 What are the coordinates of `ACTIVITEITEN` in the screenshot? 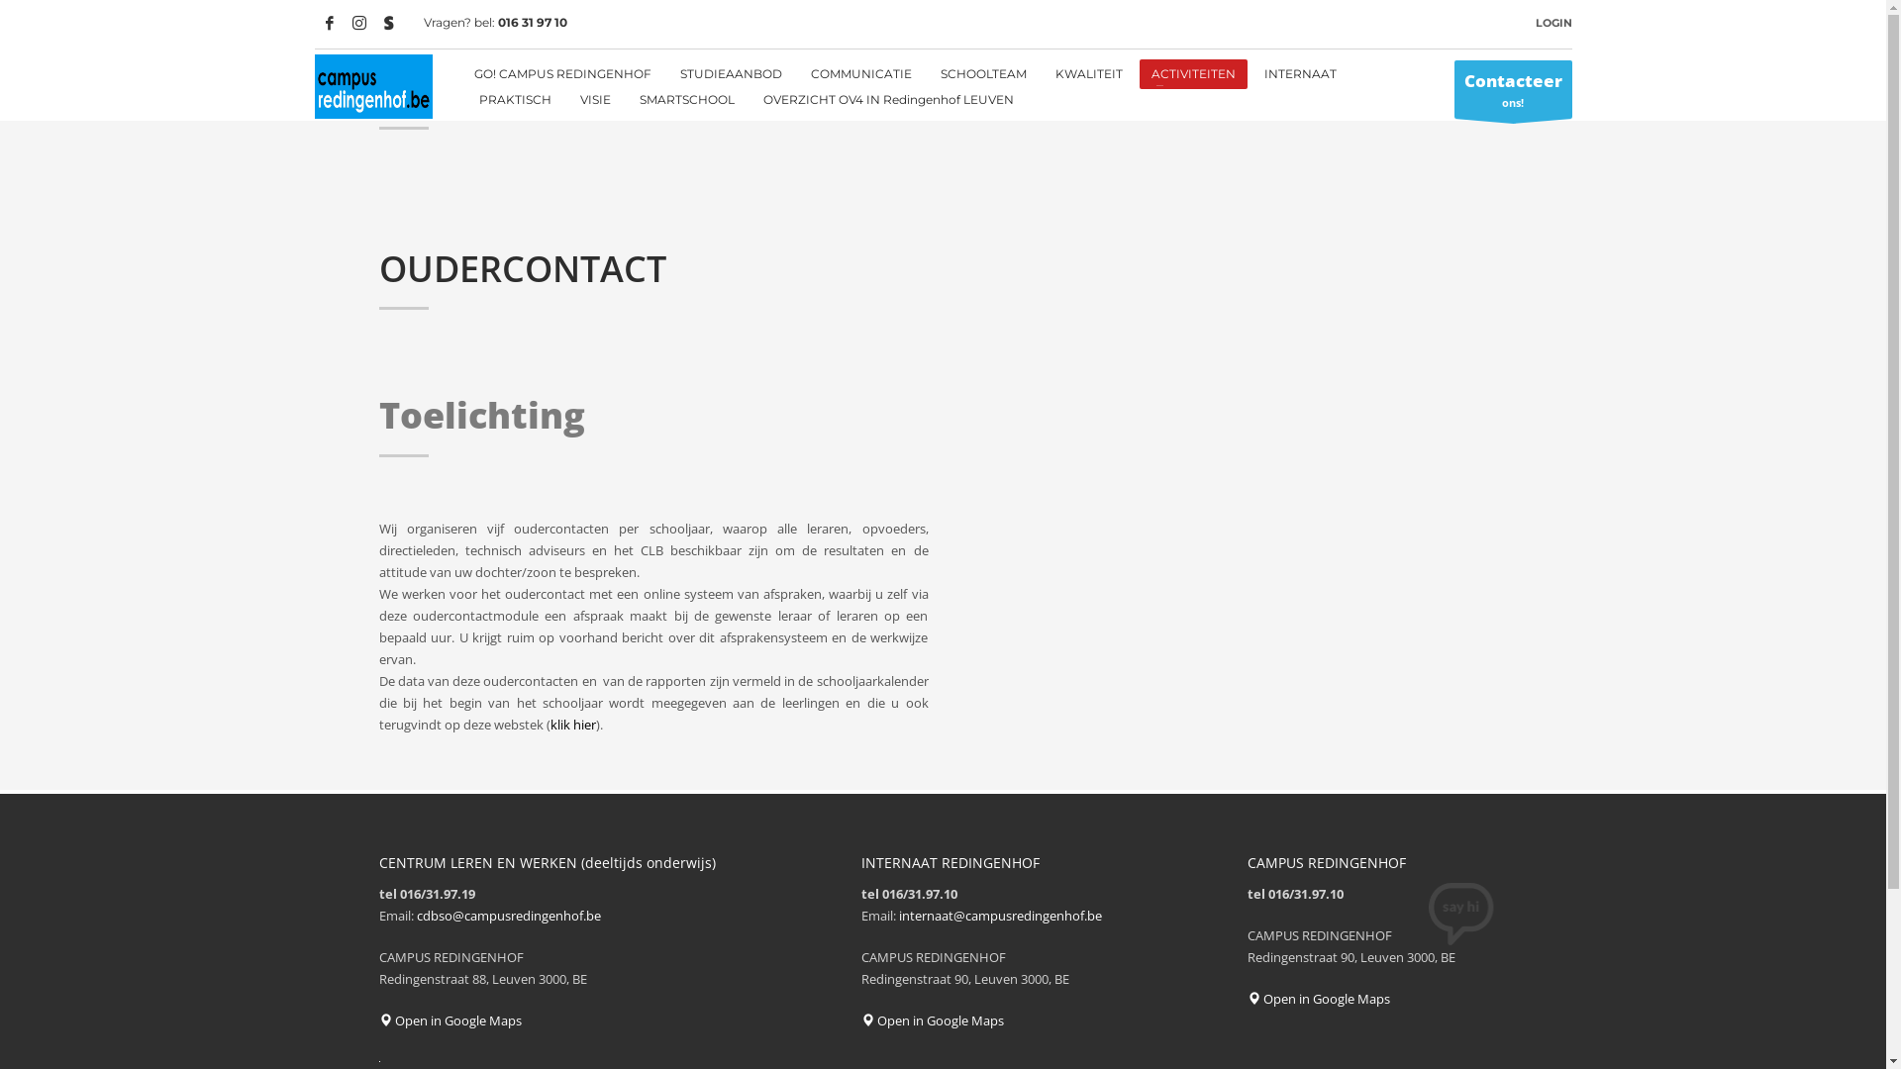 It's located at (1194, 74).